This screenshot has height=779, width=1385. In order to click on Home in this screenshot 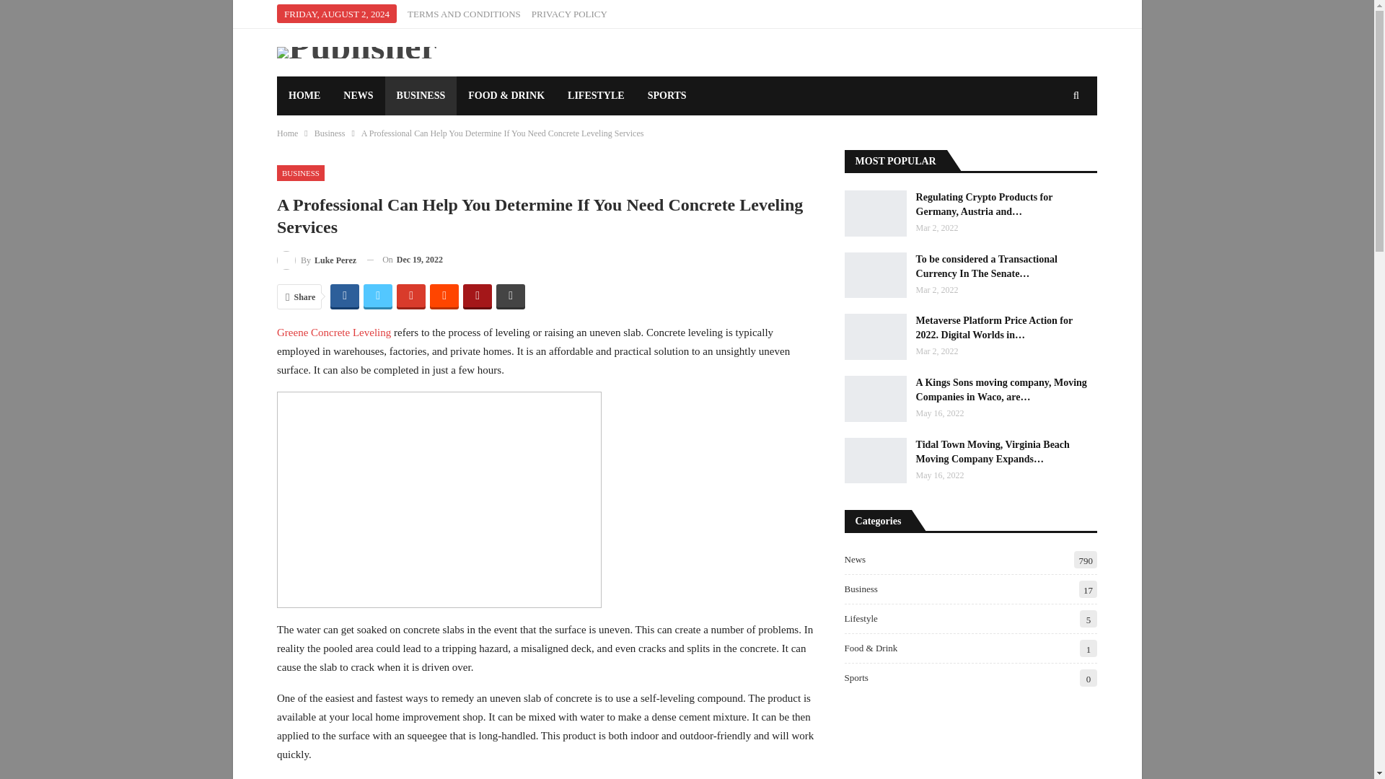, I will do `click(287, 133)`.